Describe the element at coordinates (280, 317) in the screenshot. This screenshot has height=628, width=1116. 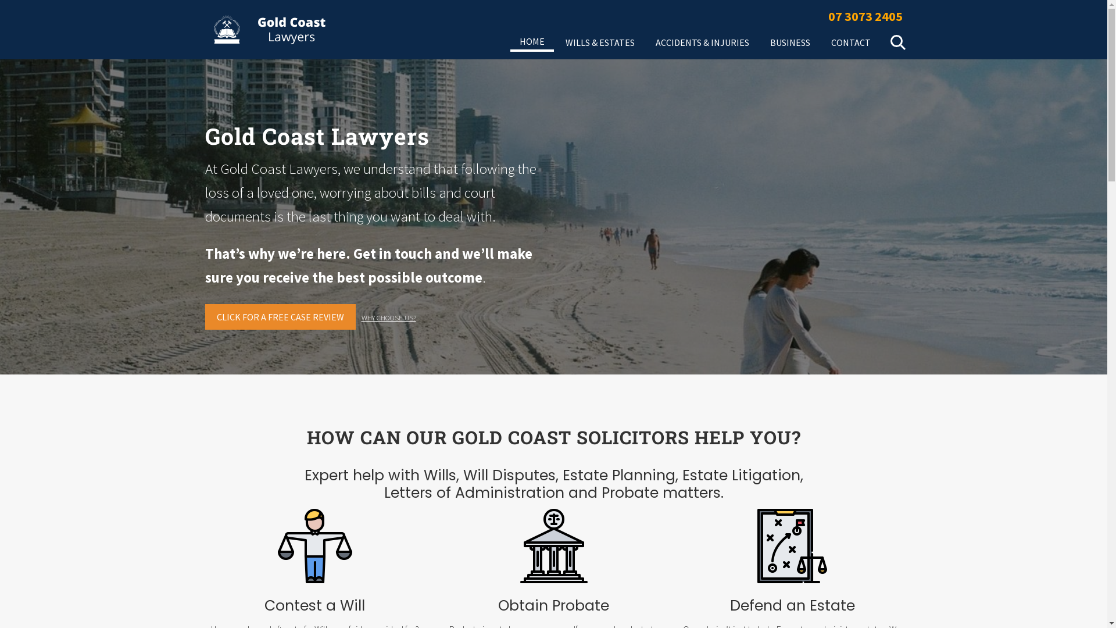
I see `CLICK FOR A FREE CASE REVIEW` at that location.